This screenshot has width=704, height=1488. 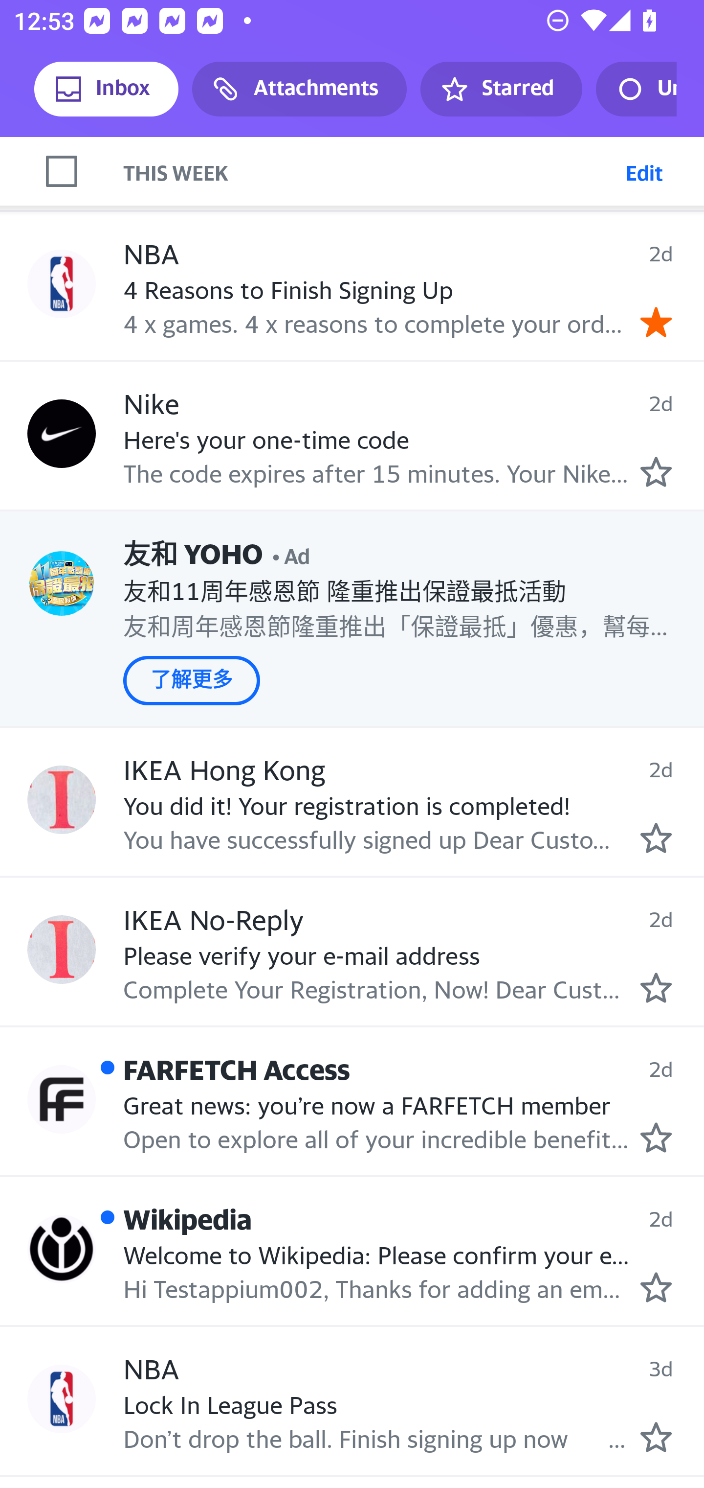 What do you see at coordinates (656, 472) in the screenshot?
I see `Mark as starred.` at bounding box center [656, 472].